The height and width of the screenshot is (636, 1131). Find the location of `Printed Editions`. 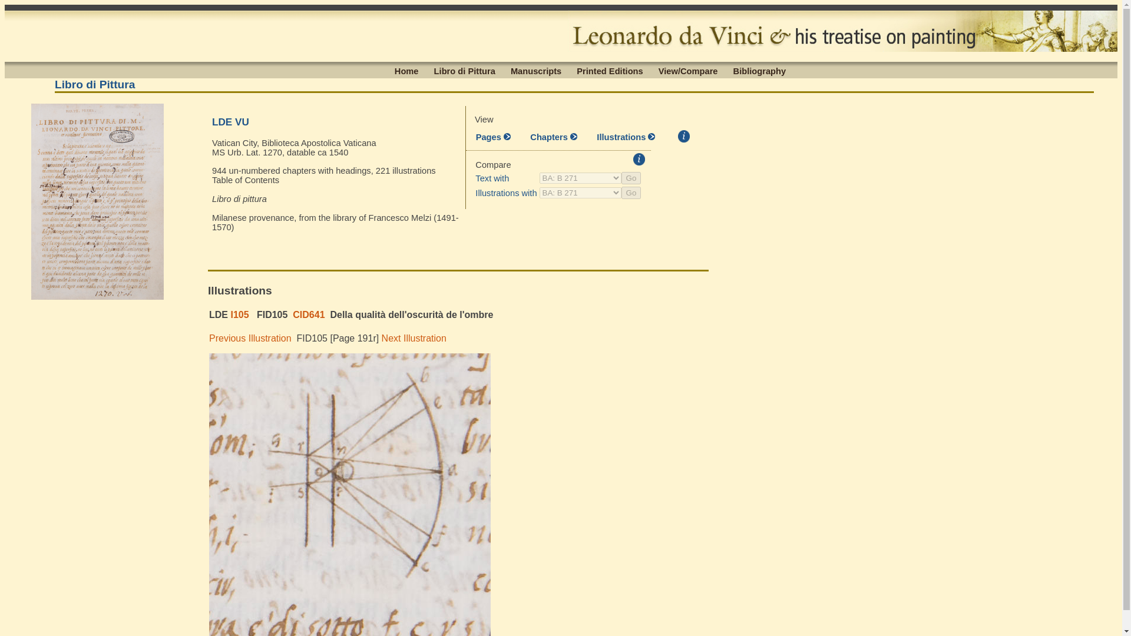

Printed Editions is located at coordinates (609, 71).